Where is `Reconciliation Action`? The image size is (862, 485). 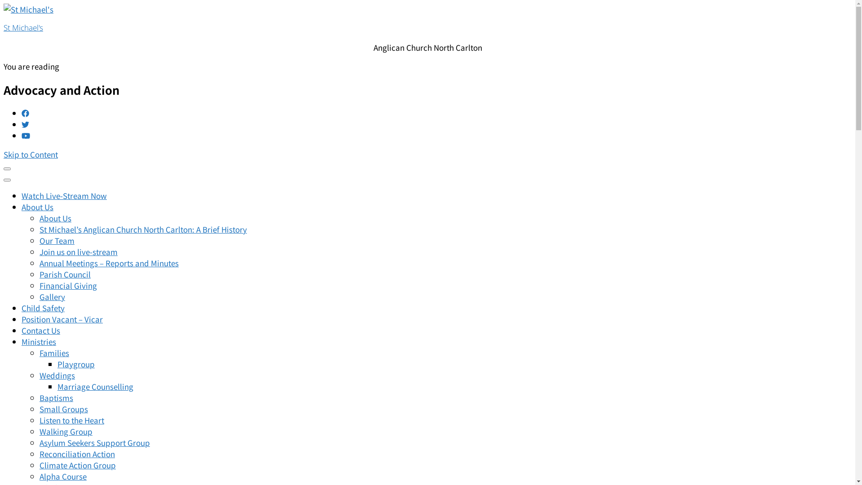 Reconciliation Action is located at coordinates (77, 454).